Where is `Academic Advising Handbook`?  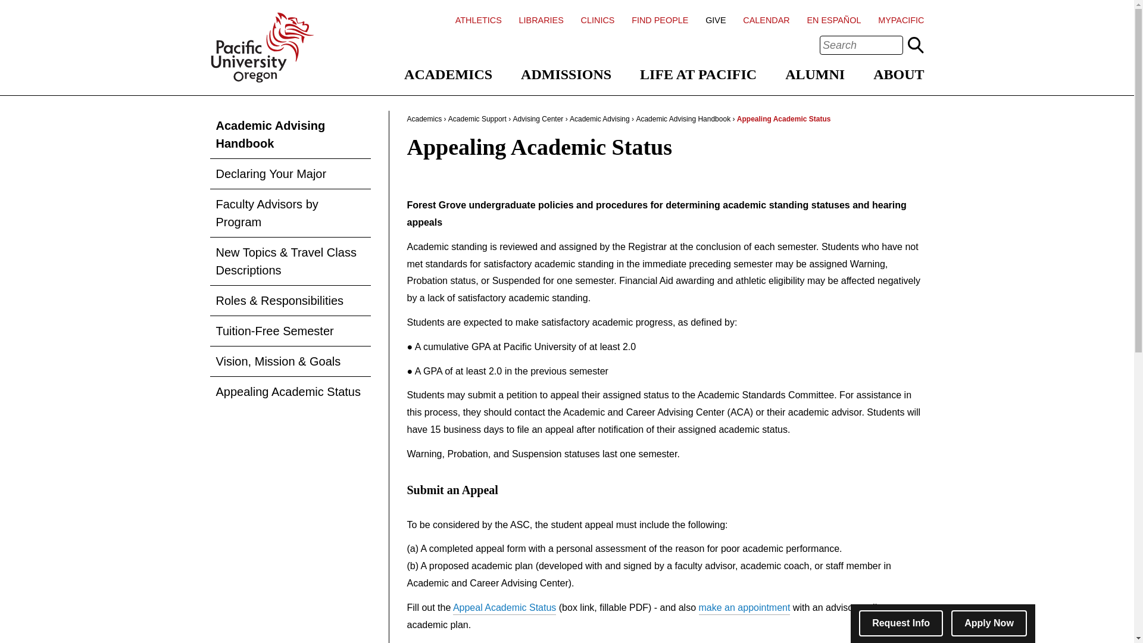
Academic Advising Handbook is located at coordinates (289, 134).